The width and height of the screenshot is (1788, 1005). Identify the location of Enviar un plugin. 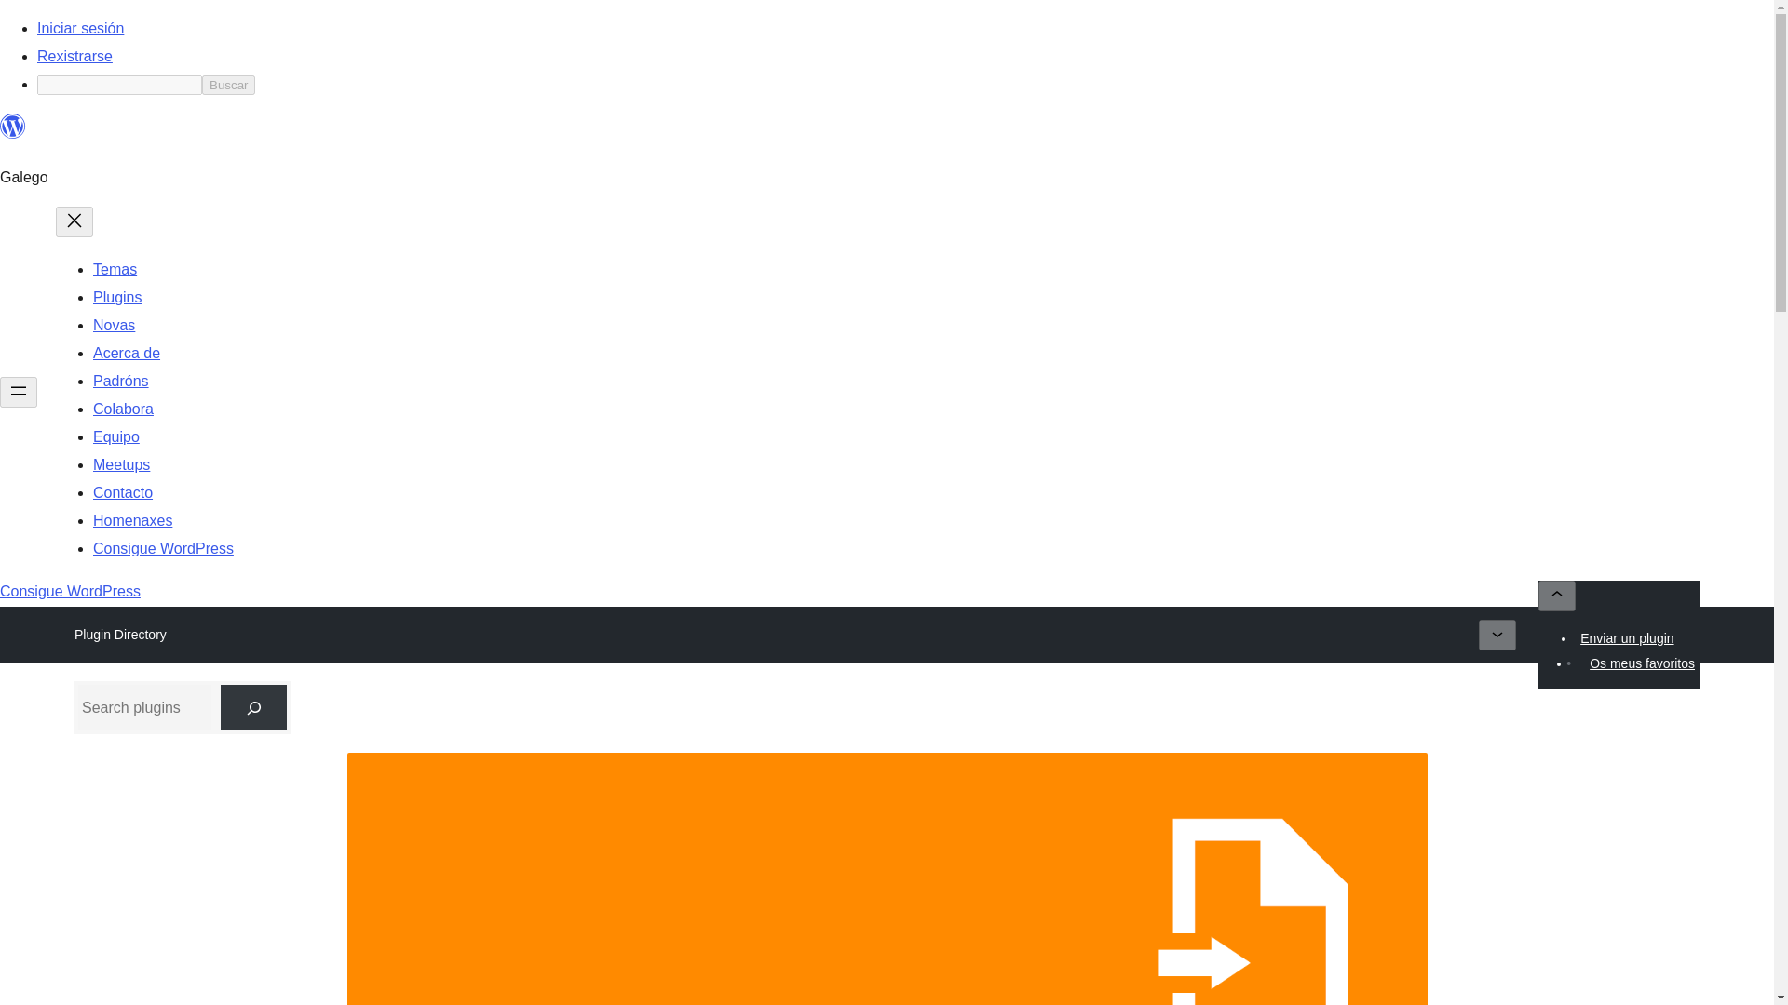
(1626, 637).